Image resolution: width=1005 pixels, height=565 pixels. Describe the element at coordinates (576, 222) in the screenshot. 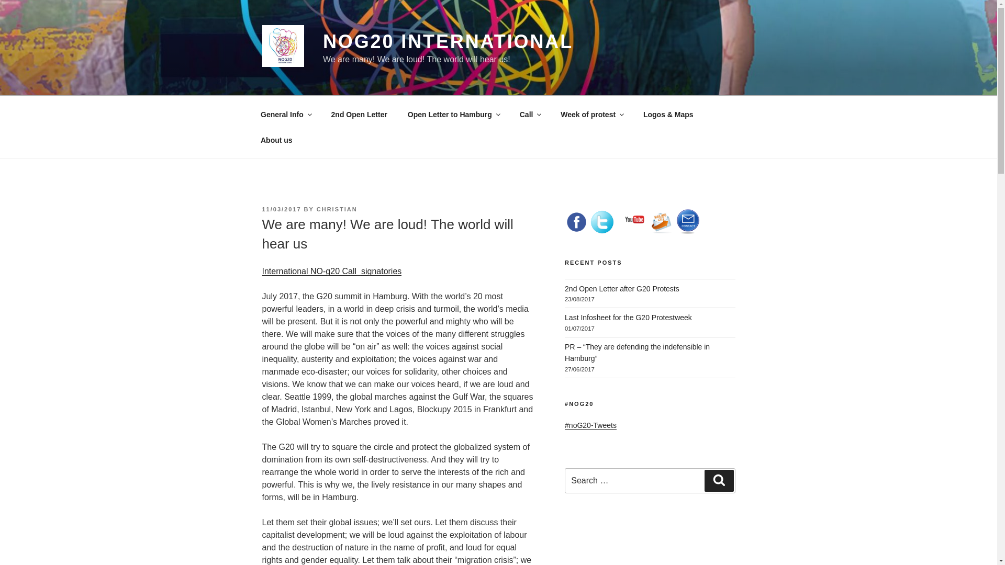

I see `Facebook` at that location.